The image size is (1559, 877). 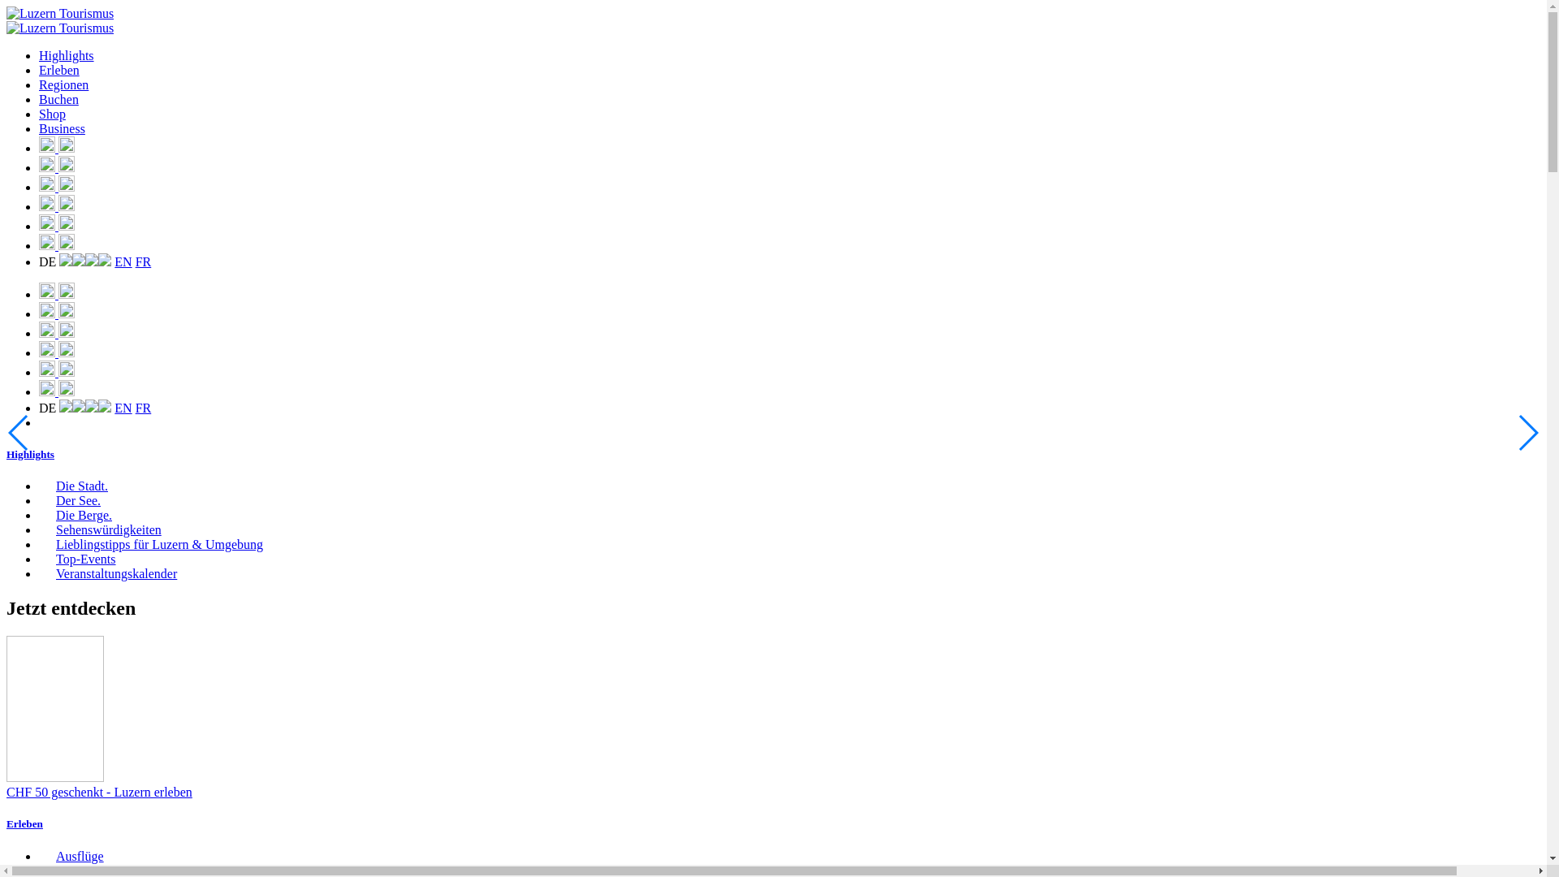 I want to click on Luzern Tourismus, so click(x=60, y=28).